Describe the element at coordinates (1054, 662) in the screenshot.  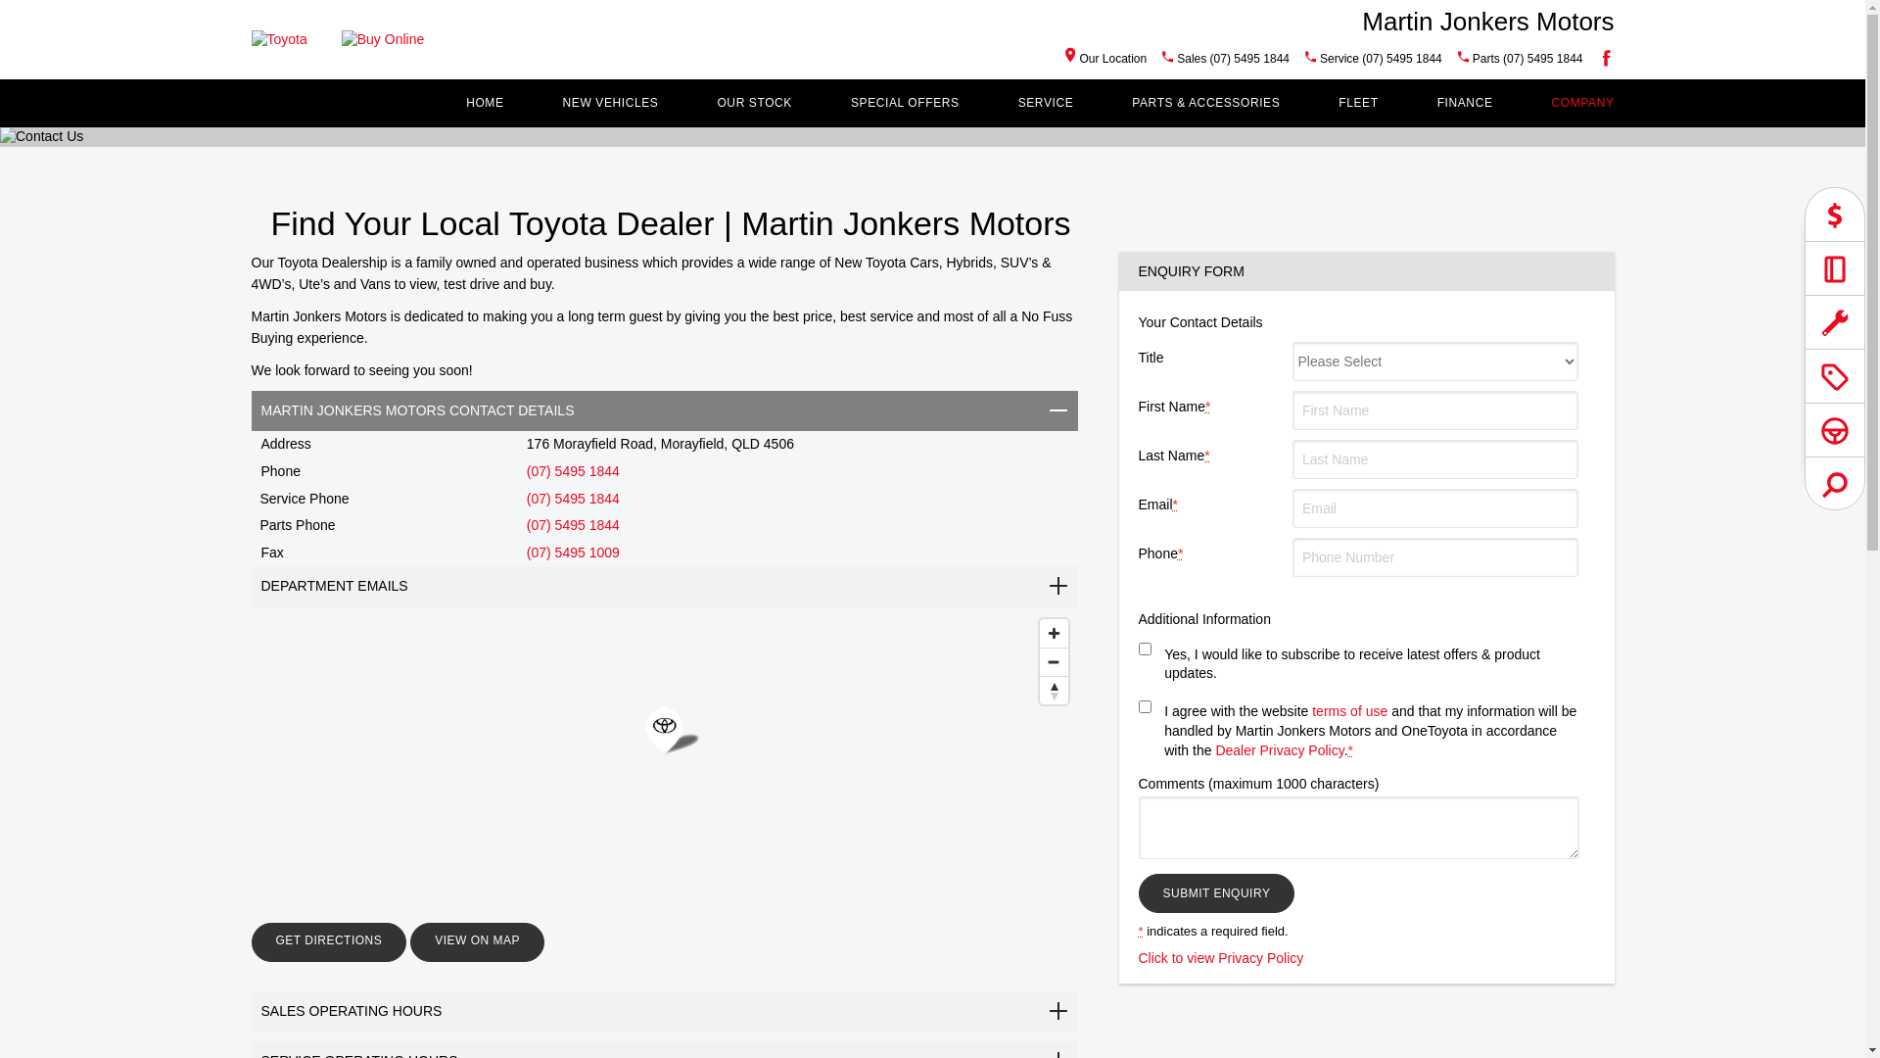
I see `Zoom out` at that location.